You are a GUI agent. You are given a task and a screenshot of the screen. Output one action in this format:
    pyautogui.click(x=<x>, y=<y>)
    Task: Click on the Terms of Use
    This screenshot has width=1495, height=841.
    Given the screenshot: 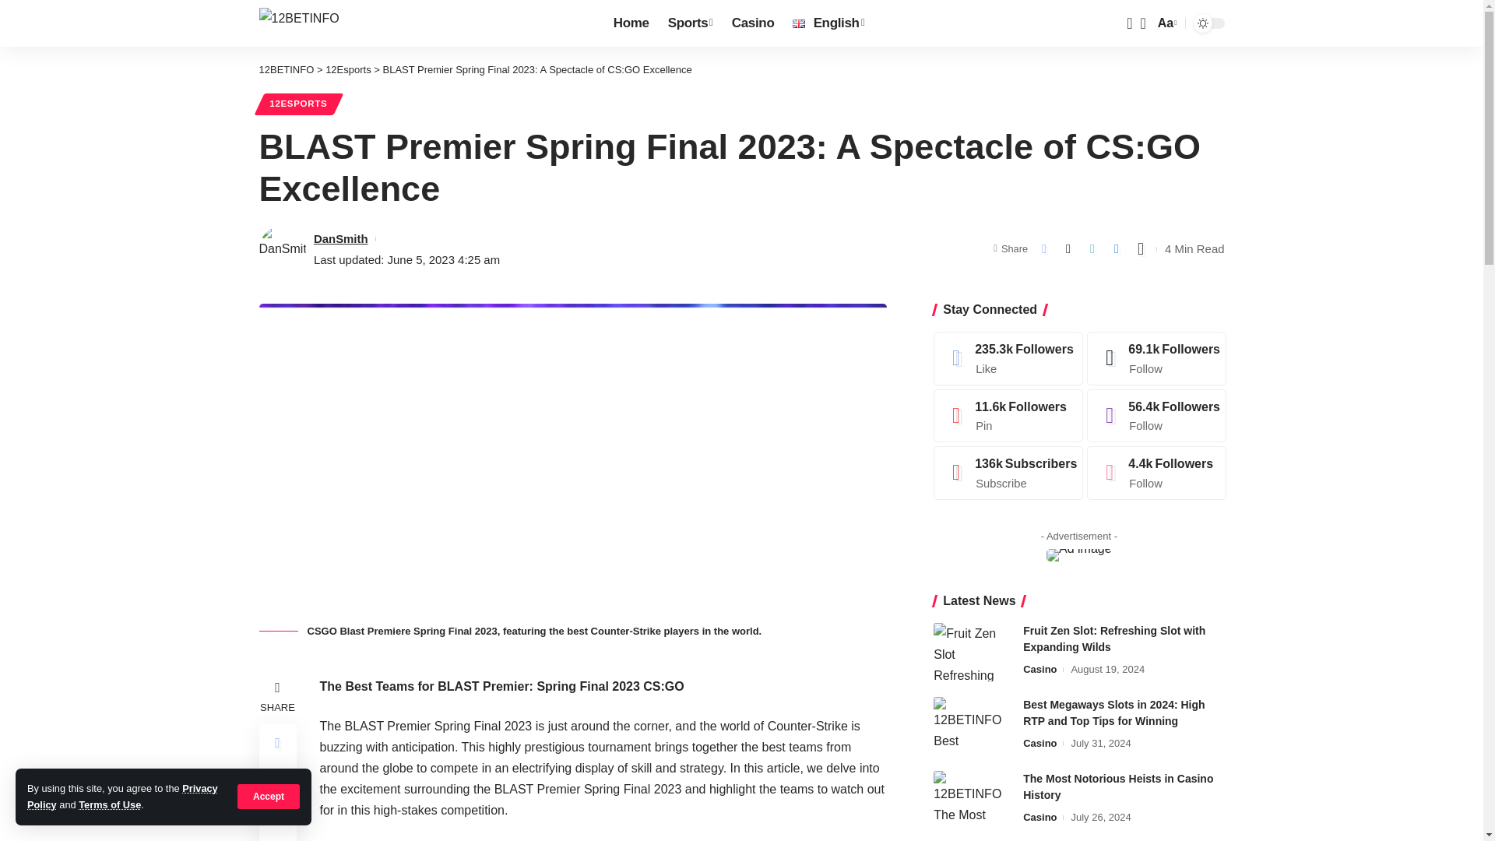 What is the action you would take?
    pyautogui.click(x=109, y=805)
    